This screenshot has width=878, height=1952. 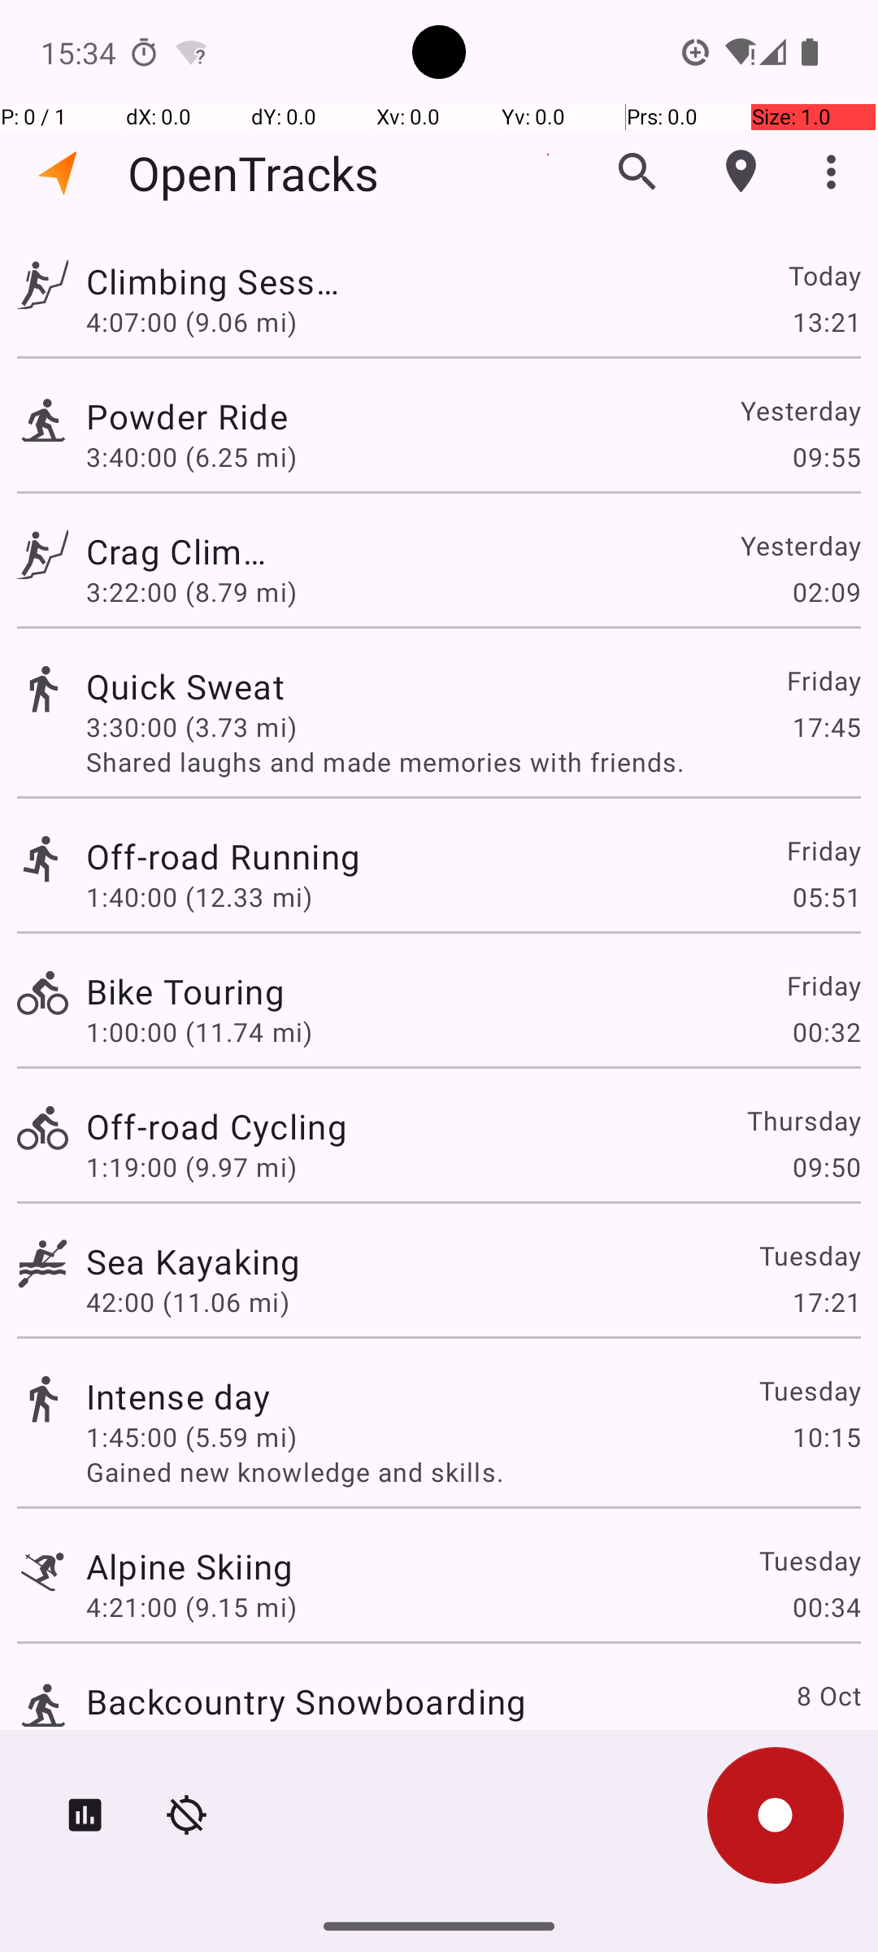 What do you see at coordinates (216, 281) in the screenshot?
I see `Climbing Session` at bounding box center [216, 281].